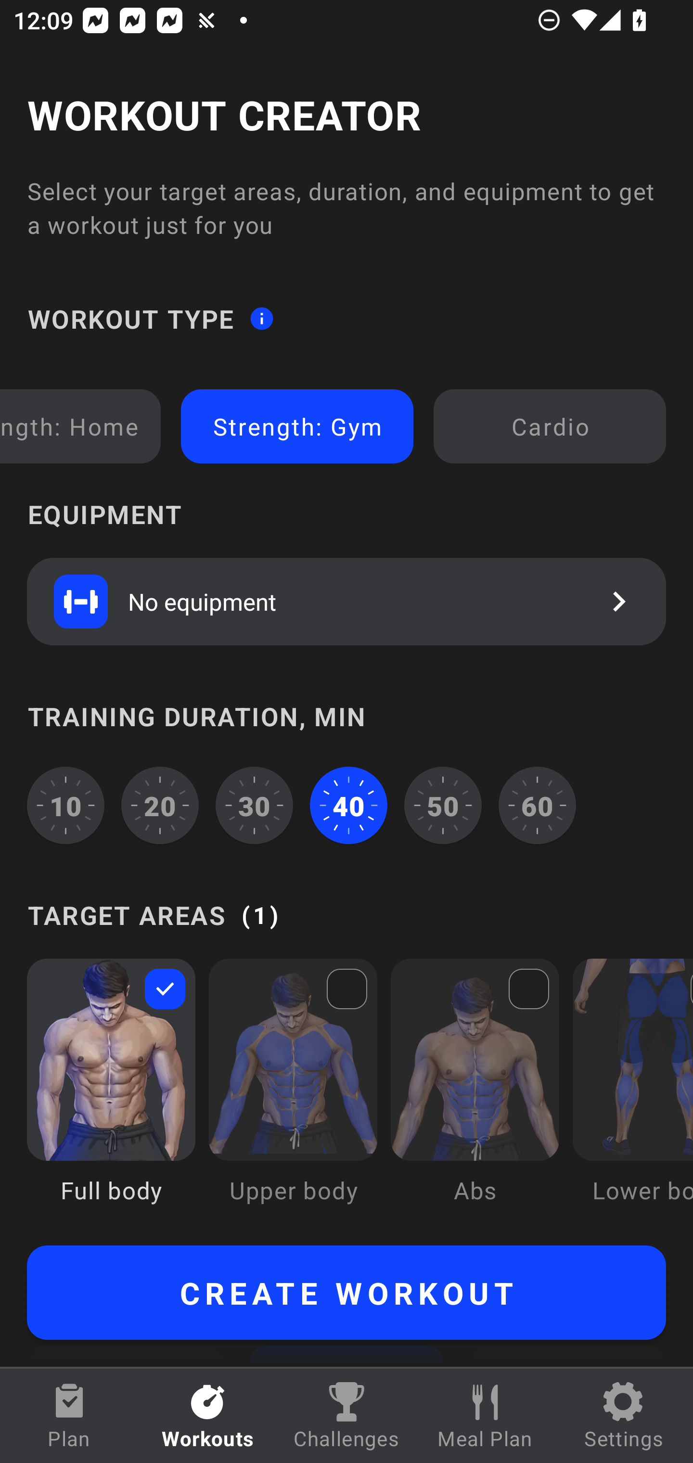  What do you see at coordinates (69, 1416) in the screenshot?
I see ` Plan ` at bounding box center [69, 1416].